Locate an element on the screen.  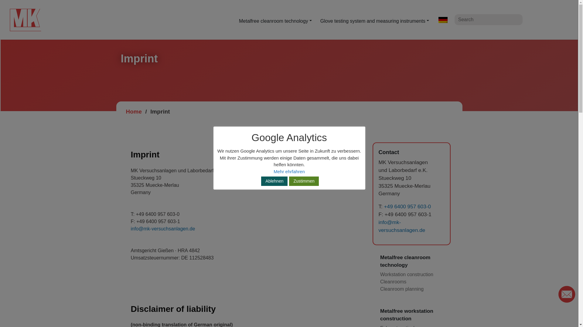
MK is located at coordinates (30, 22).